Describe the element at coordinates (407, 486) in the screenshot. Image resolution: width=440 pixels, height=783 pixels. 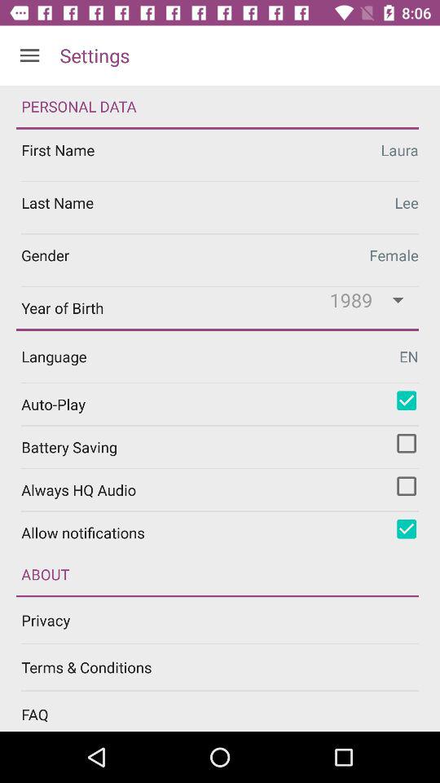
I see `click the item to the right of always hq audio` at that location.